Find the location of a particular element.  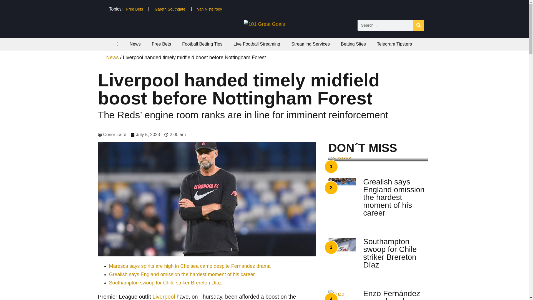

Free Bets is located at coordinates (161, 44).